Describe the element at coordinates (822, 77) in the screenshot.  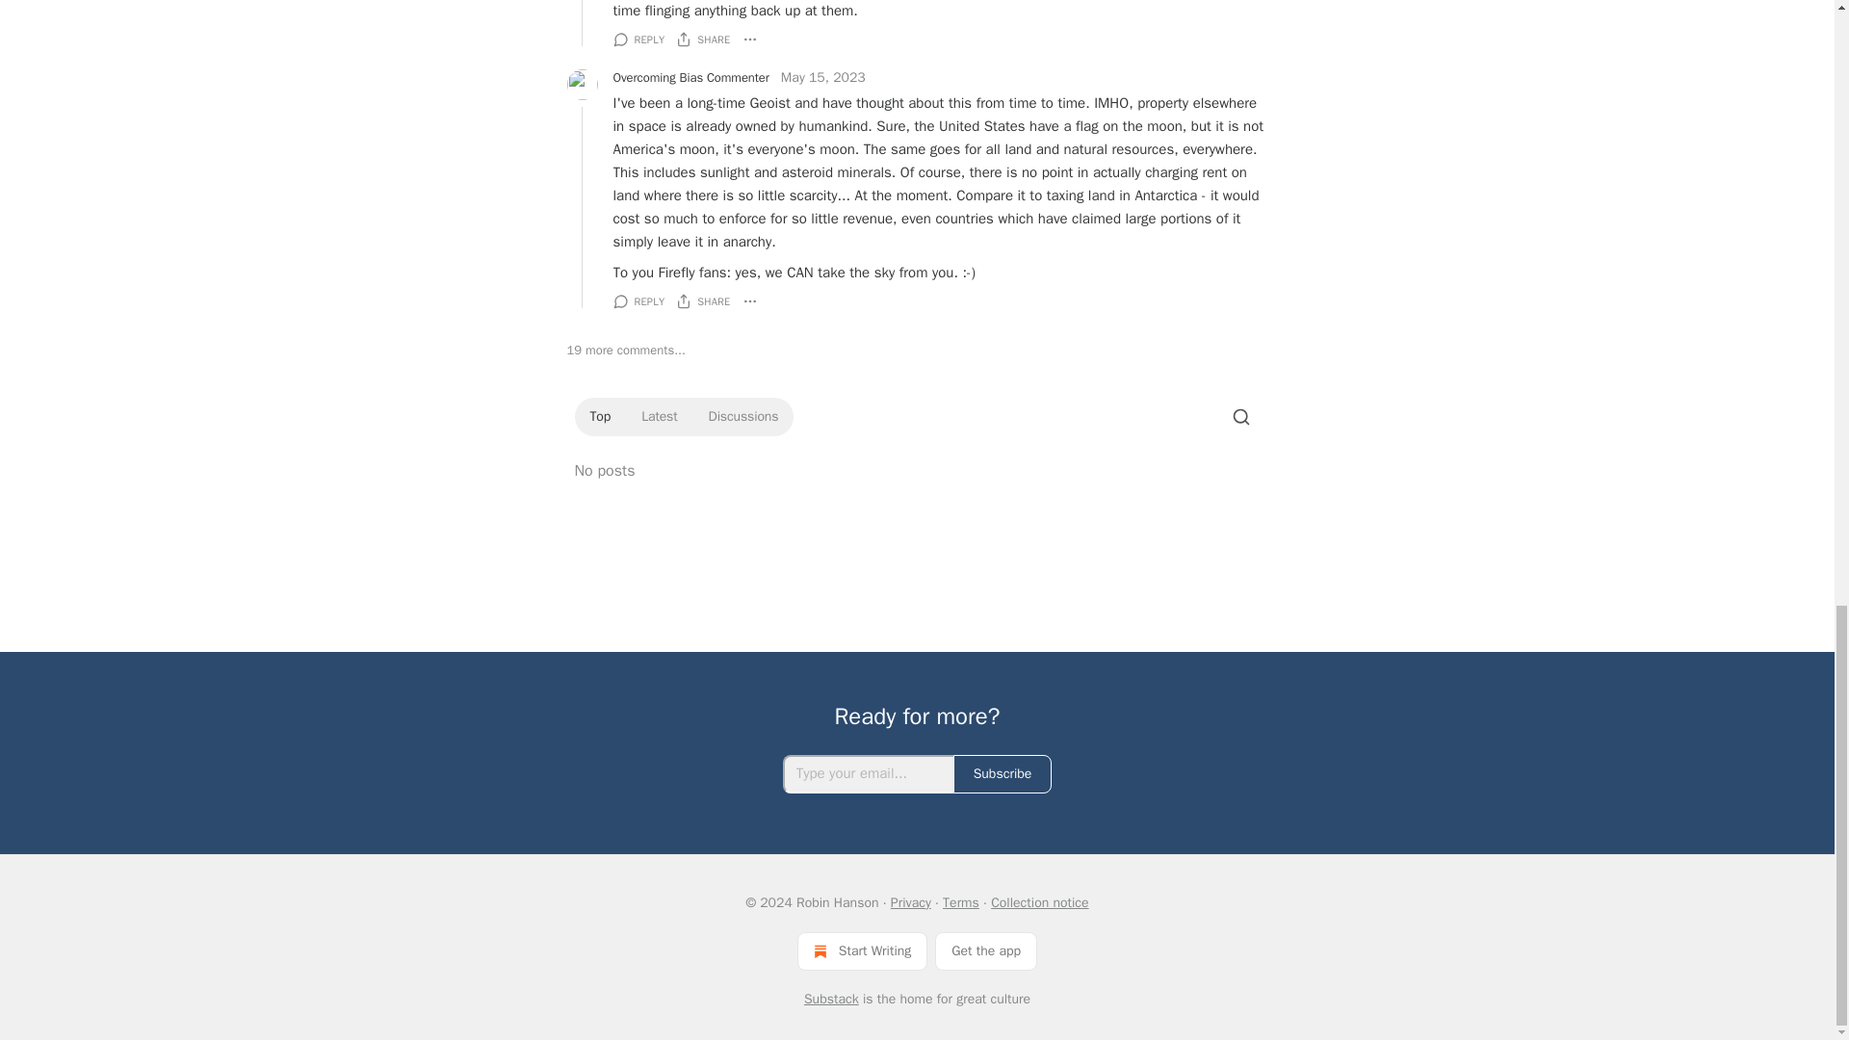
I see `May 15, 2023` at that location.